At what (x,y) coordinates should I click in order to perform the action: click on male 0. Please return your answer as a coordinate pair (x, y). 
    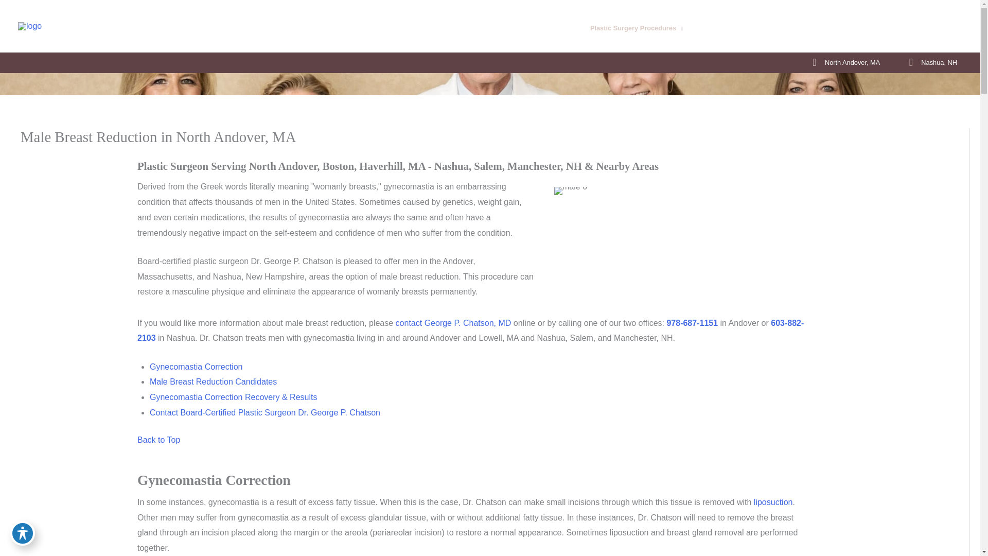
    Looking at the image, I should click on (570, 190).